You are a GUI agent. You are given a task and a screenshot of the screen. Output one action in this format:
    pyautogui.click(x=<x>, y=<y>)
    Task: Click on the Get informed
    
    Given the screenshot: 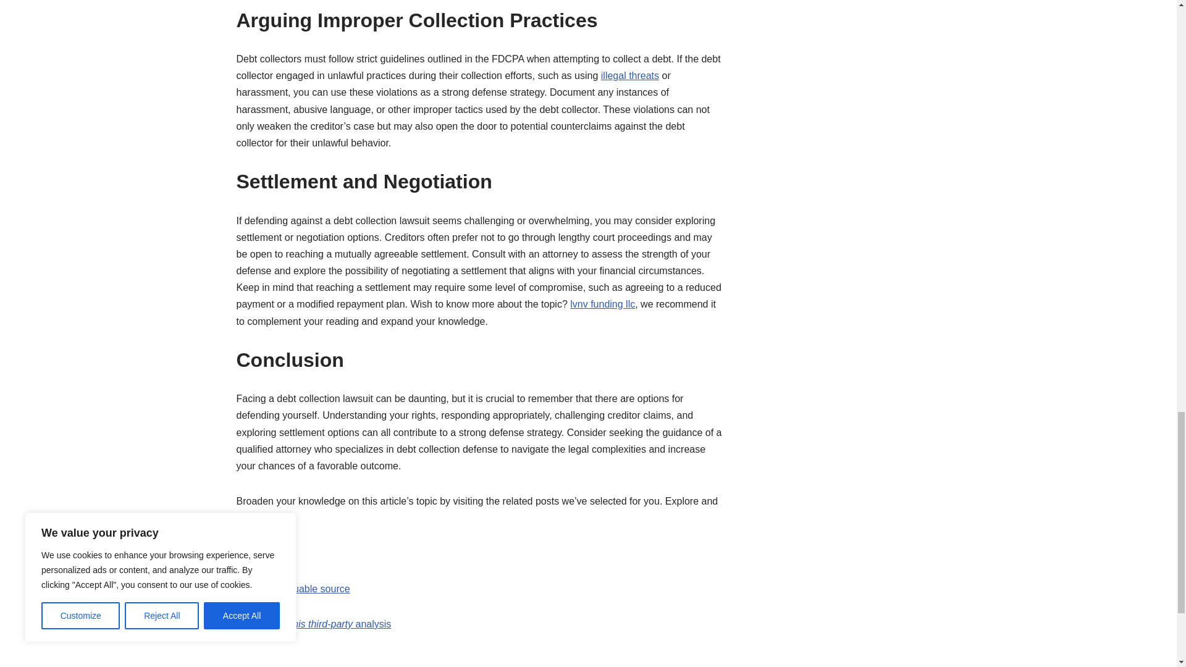 What is the action you would take?
    pyautogui.click(x=264, y=553)
    